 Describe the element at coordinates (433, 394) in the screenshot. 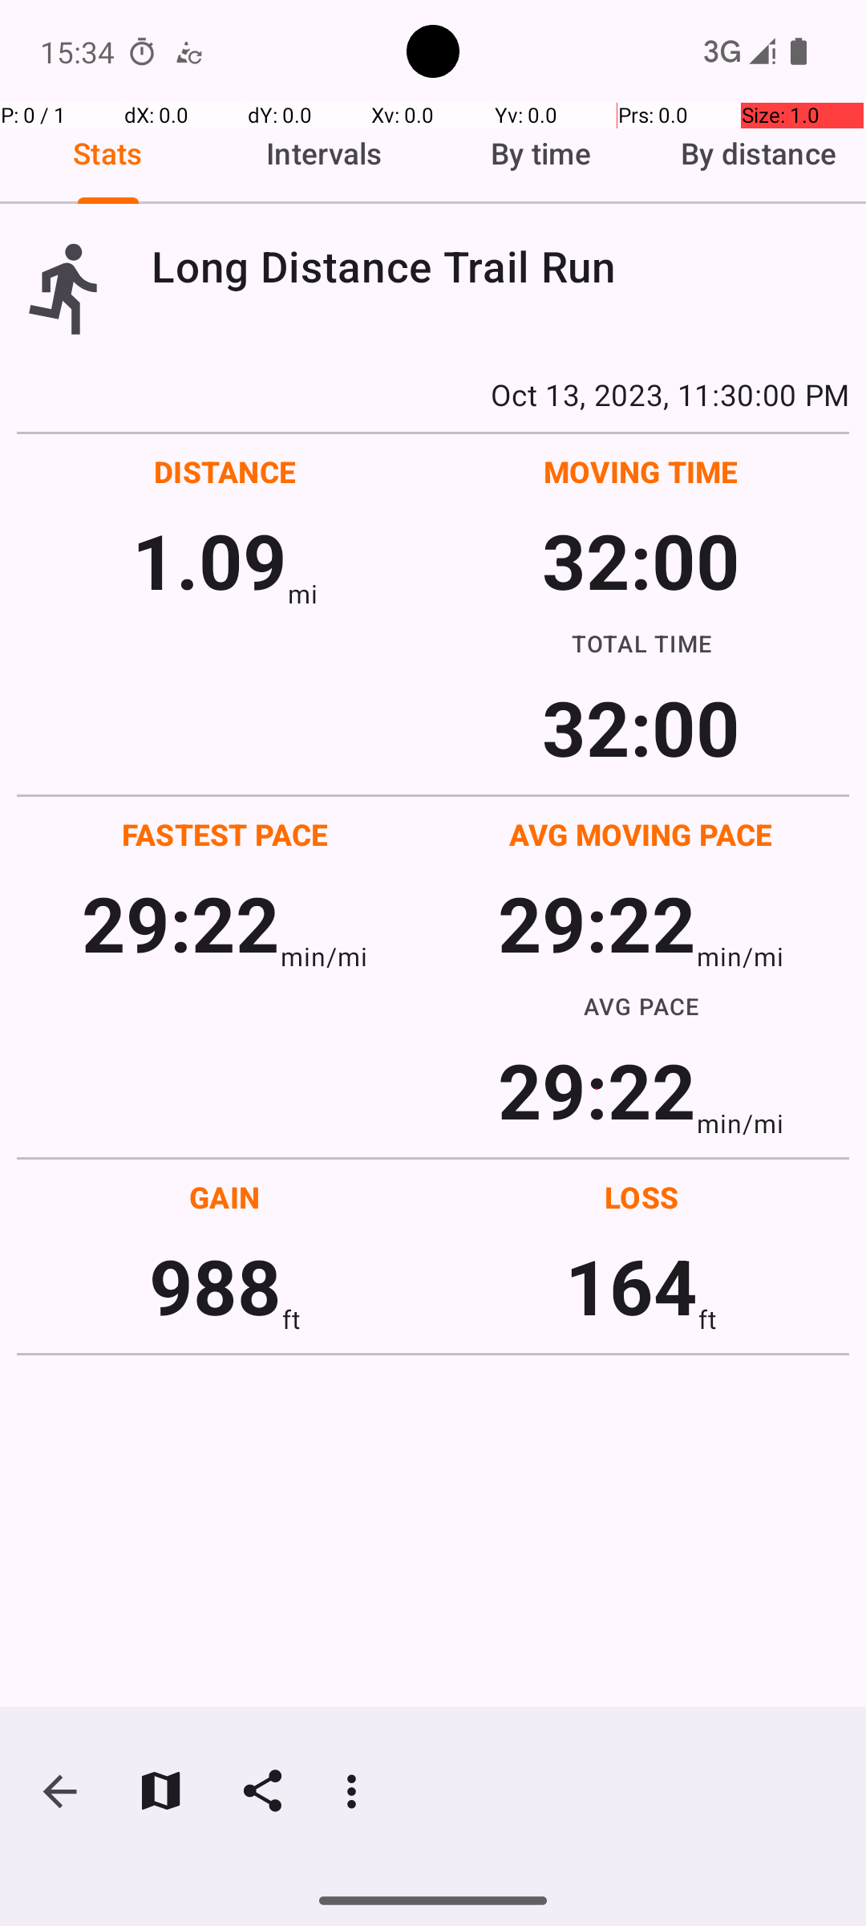

I see `Oct 13, 2023, 11:30:00 PM` at that location.